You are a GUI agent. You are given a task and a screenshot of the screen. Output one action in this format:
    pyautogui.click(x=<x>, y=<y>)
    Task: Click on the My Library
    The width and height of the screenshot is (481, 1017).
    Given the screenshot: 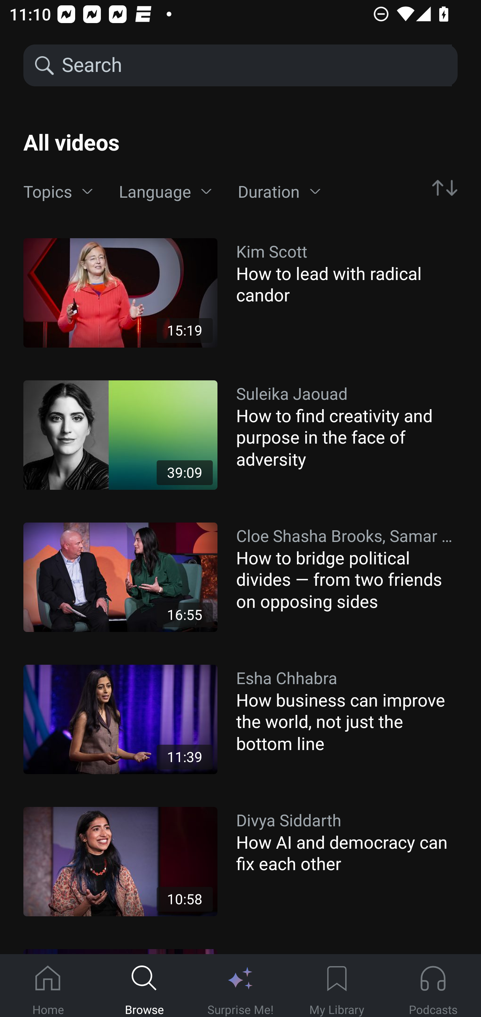 What is the action you would take?
    pyautogui.click(x=337, y=986)
    